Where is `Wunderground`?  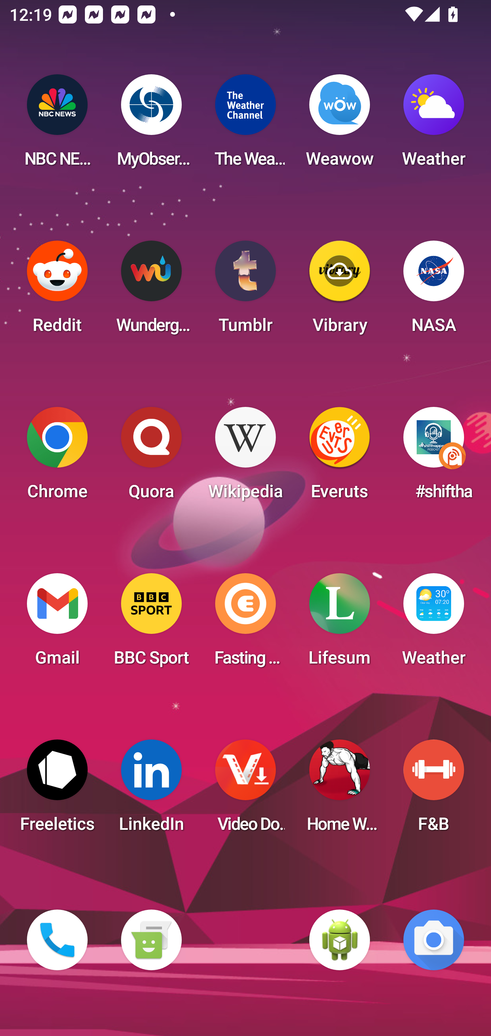
Wunderground is located at coordinates (151, 291).